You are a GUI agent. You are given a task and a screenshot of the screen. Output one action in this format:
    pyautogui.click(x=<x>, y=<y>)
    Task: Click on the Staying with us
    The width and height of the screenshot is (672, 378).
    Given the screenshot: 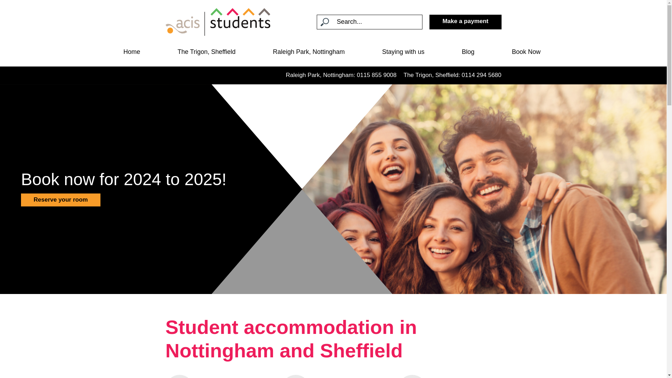 What is the action you would take?
    pyautogui.click(x=403, y=54)
    